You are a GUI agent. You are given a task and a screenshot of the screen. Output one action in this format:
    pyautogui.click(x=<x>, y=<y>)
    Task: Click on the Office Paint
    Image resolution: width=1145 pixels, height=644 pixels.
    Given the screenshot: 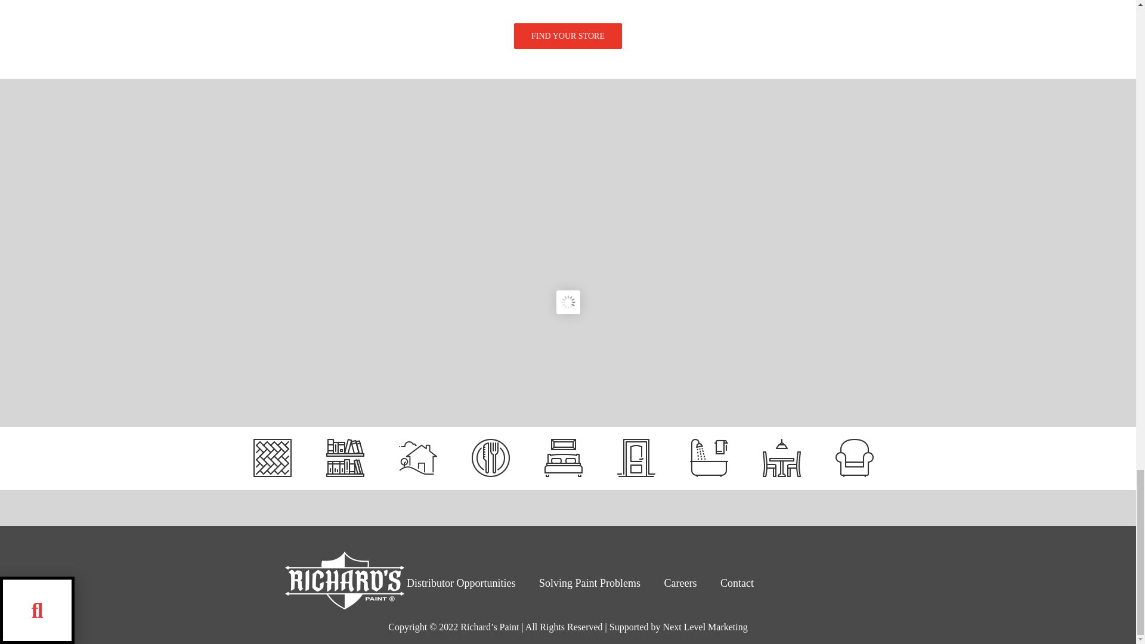 What is the action you would take?
    pyautogui.click(x=345, y=458)
    